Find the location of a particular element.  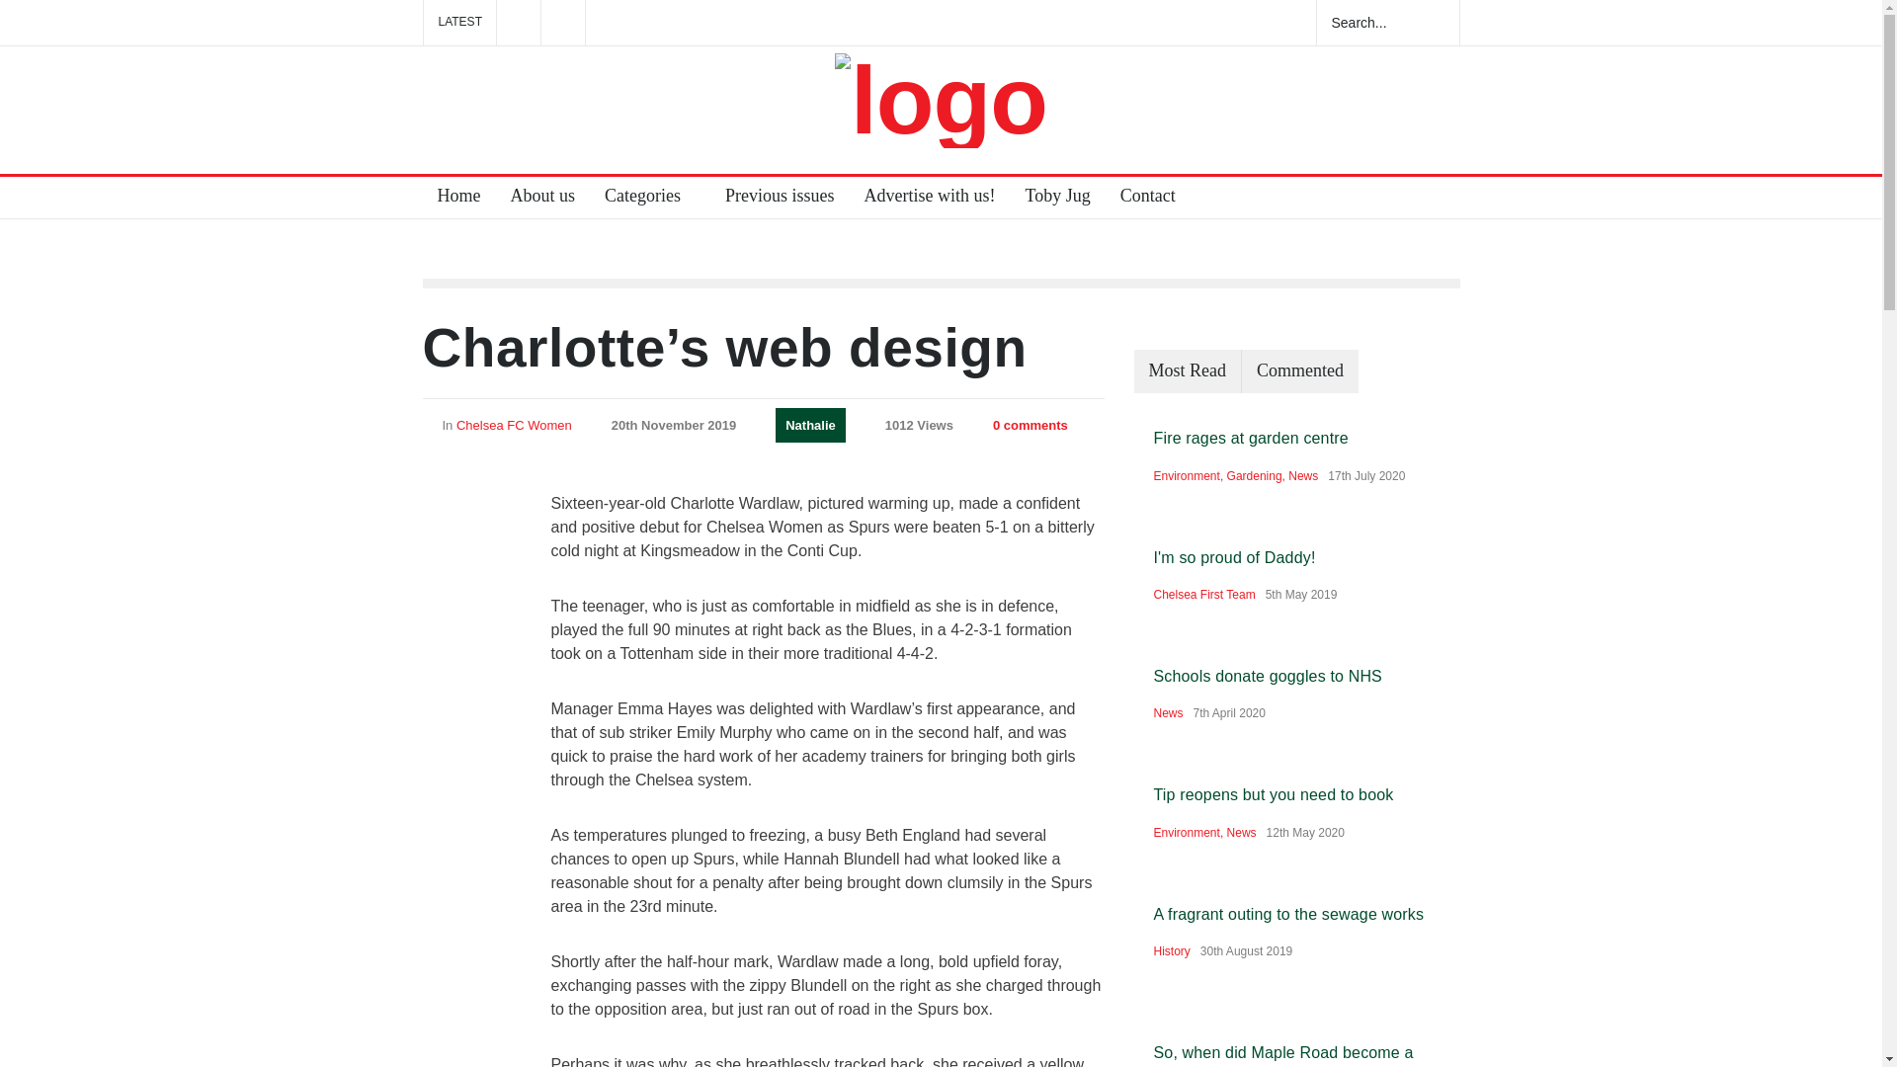

View all posts filed under Chelsea FC Women is located at coordinates (514, 425).